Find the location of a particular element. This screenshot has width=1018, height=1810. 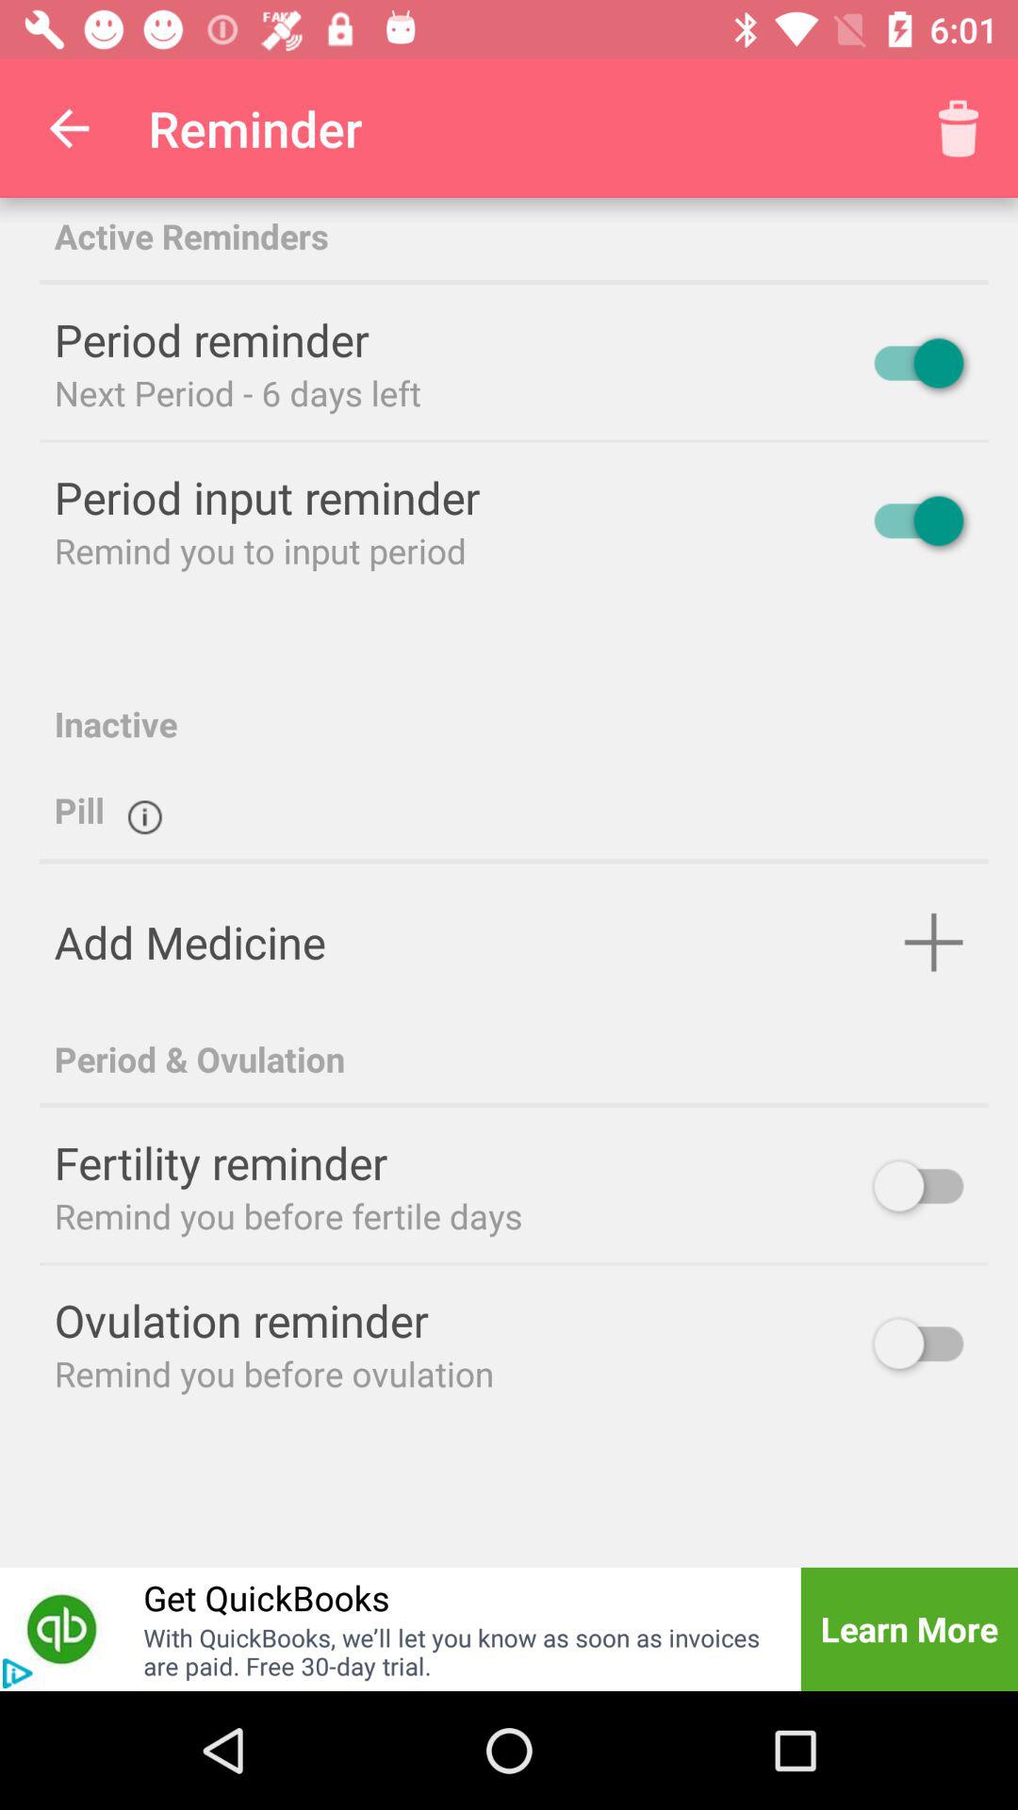

click to get quickbooks is located at coordinates (62, 1629).